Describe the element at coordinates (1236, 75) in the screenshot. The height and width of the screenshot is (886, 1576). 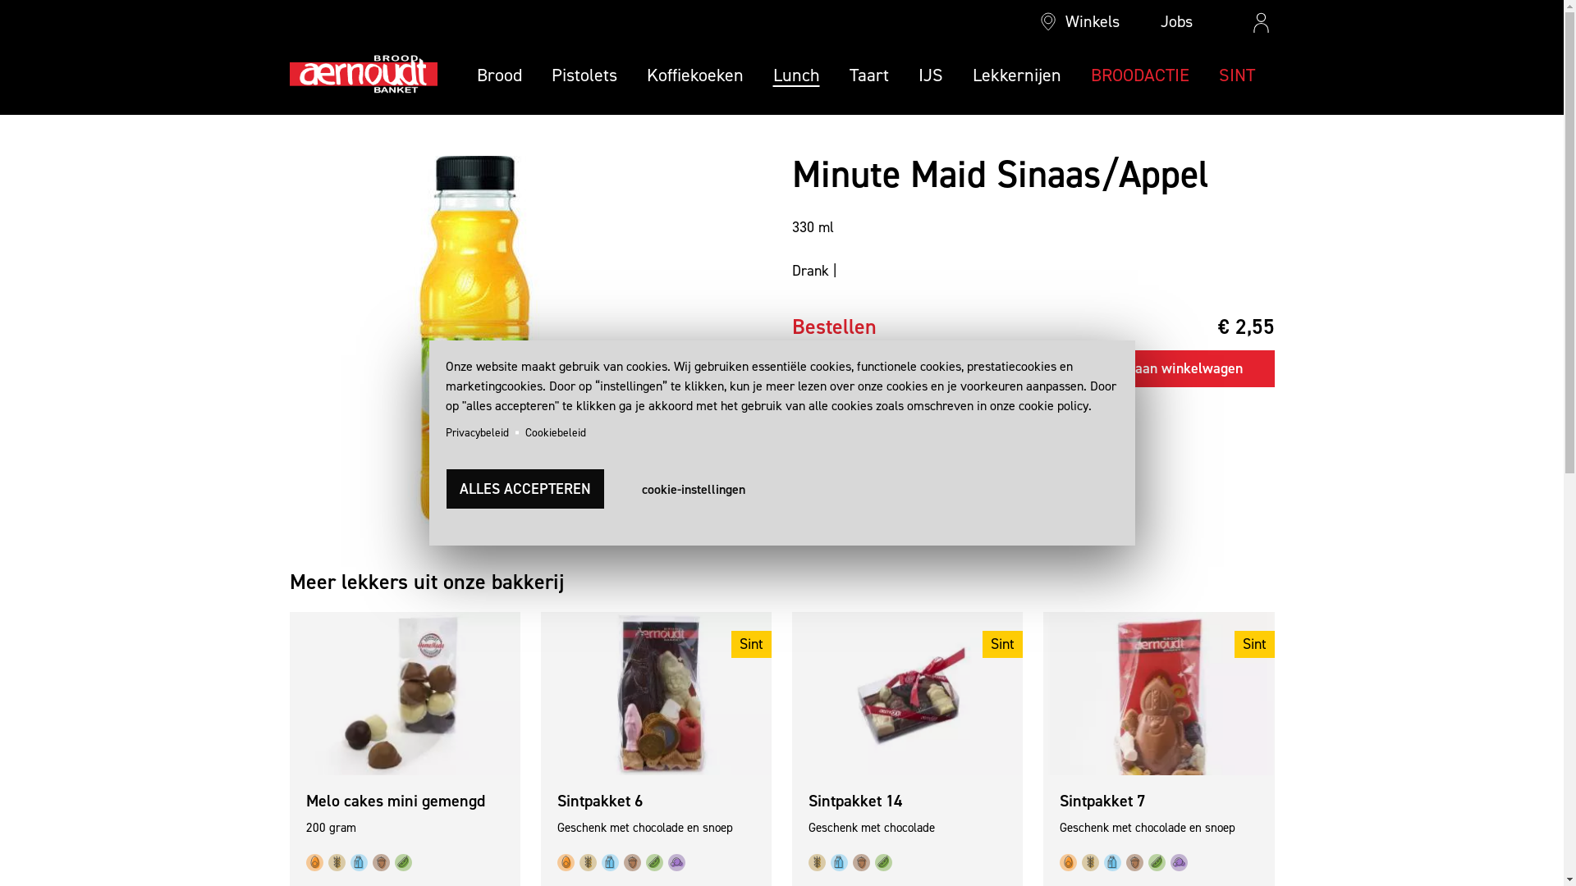
I see `SINT` at that location.